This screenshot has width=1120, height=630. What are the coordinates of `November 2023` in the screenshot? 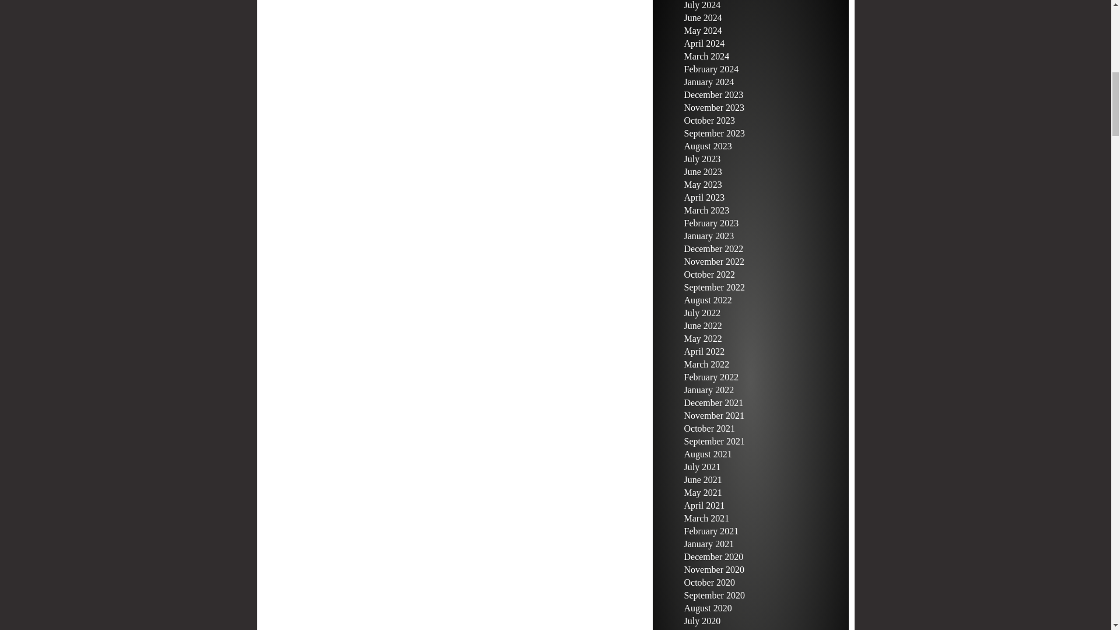 It's located at (714, 107).